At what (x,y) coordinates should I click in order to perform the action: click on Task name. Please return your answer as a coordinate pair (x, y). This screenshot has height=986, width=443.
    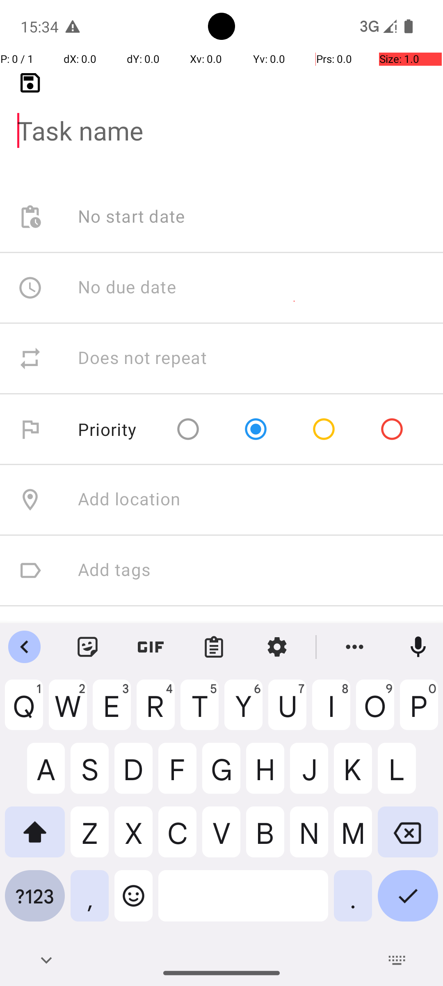
    Looking at the image, I should click on (221, 117).